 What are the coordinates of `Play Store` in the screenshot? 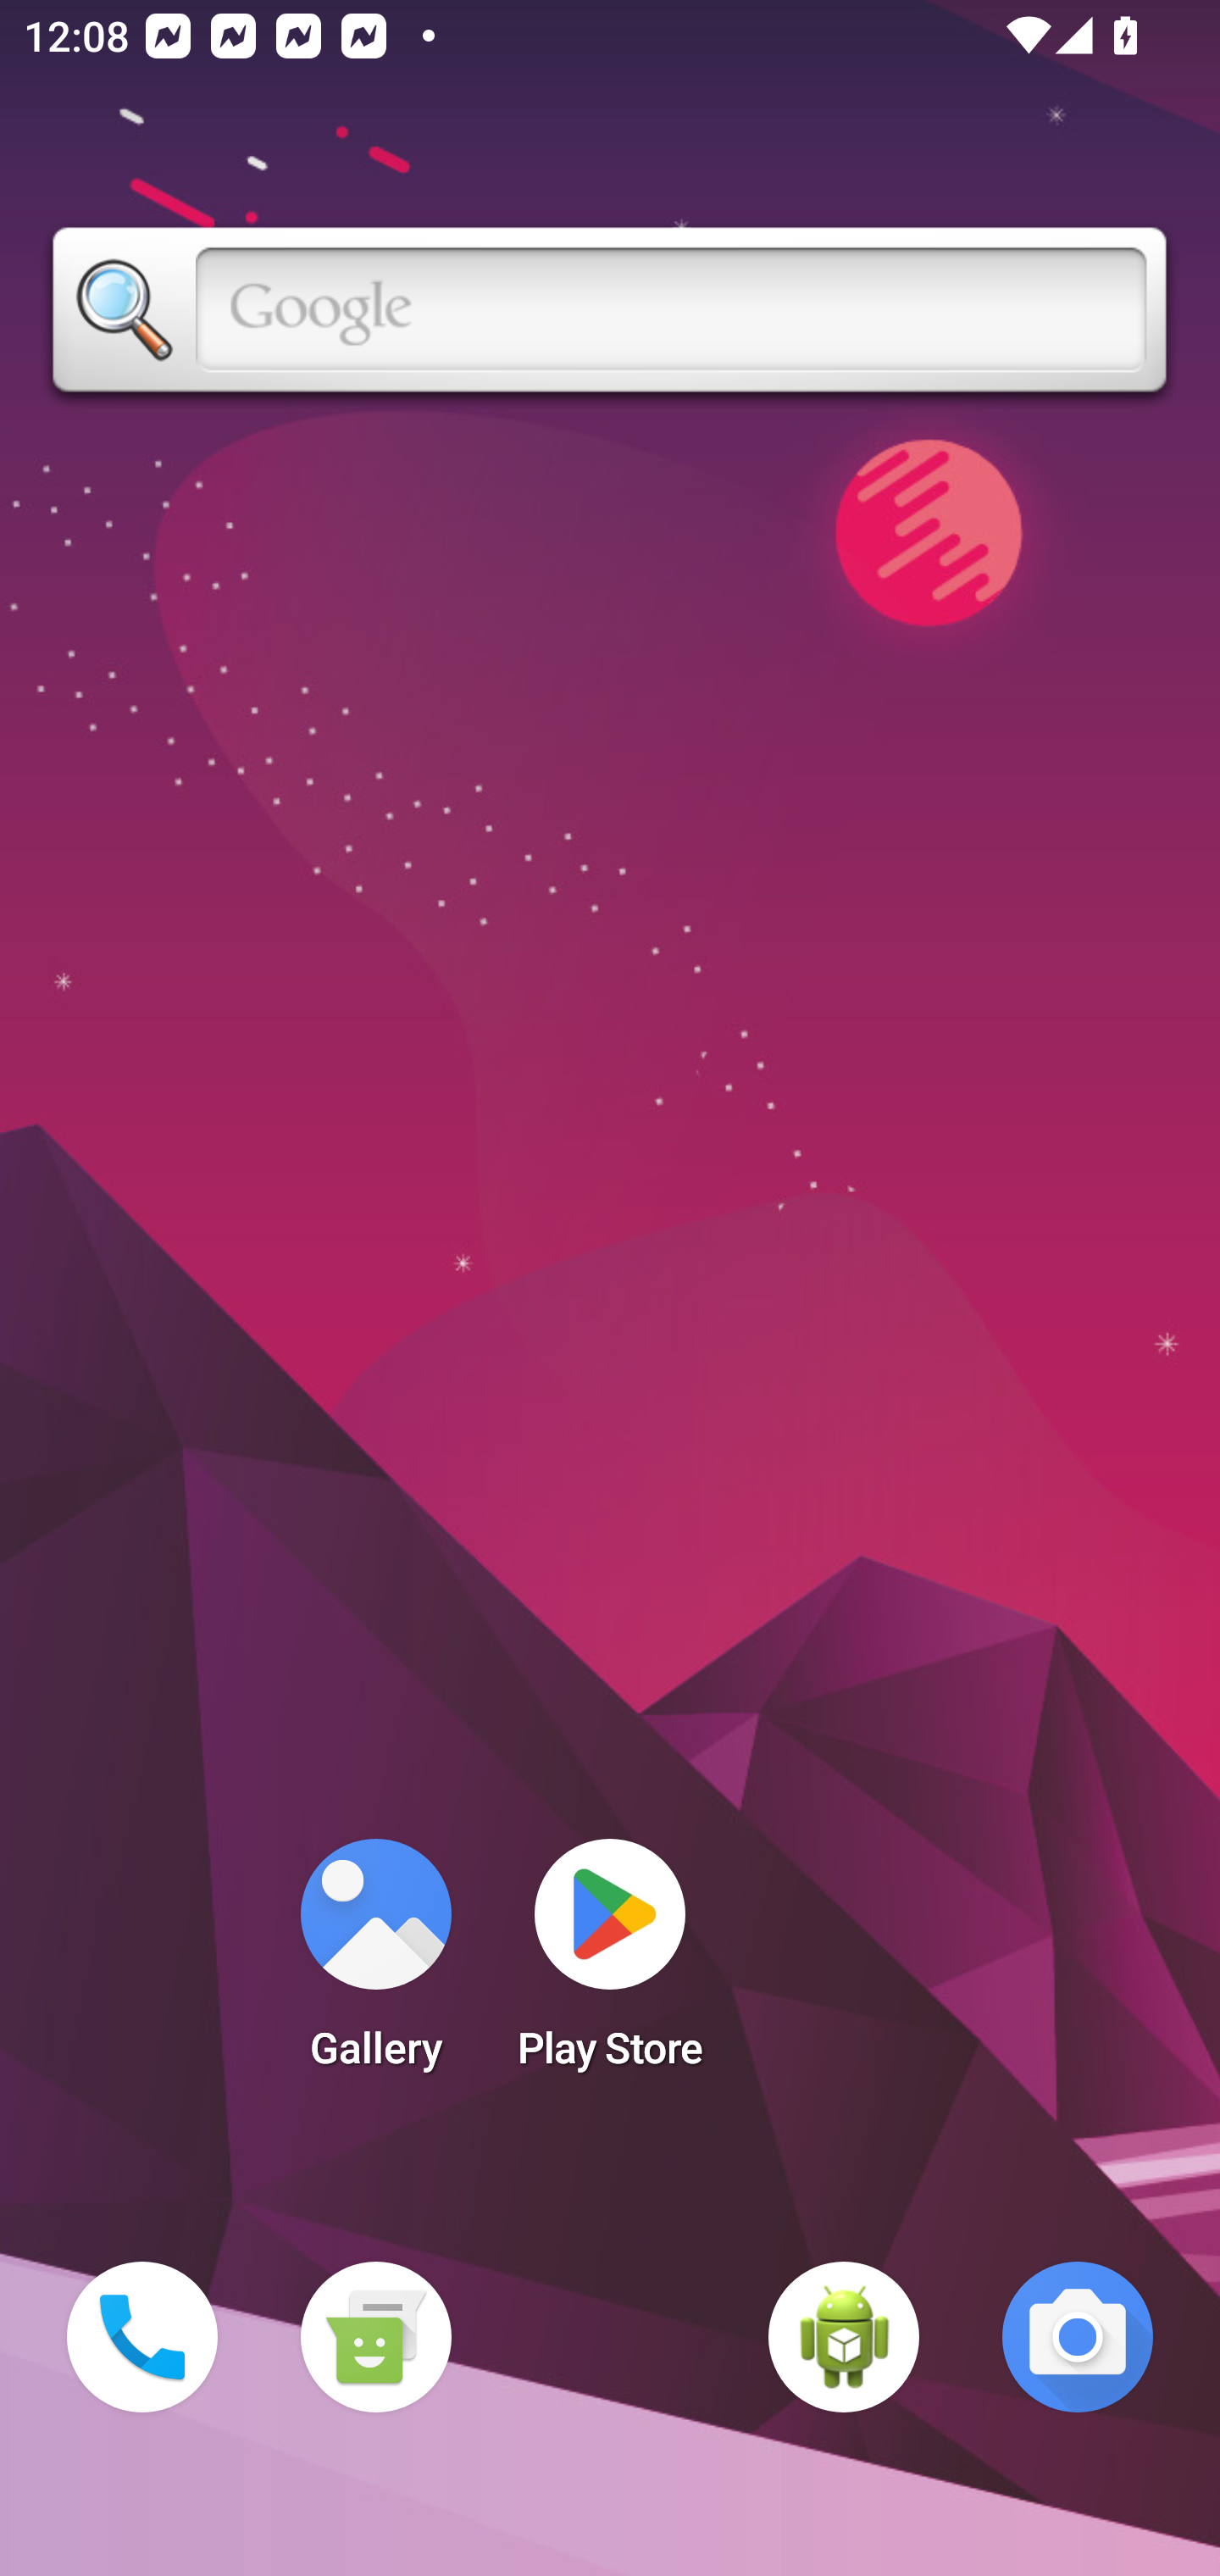 It's located at (610, 1964).